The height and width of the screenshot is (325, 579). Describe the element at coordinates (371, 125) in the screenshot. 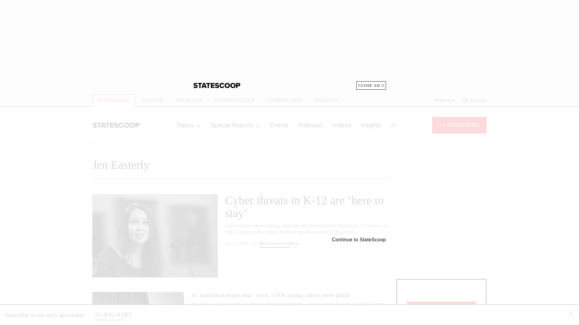

I see `Insights` at that location.